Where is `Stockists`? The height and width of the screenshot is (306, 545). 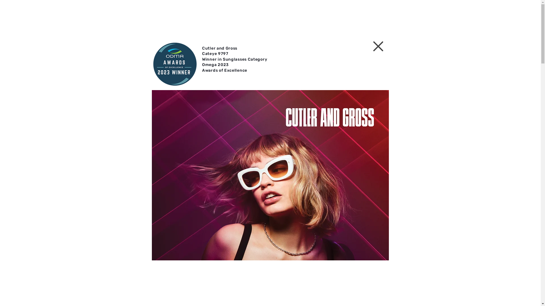
Stockists is located at coordinates (247, 18).